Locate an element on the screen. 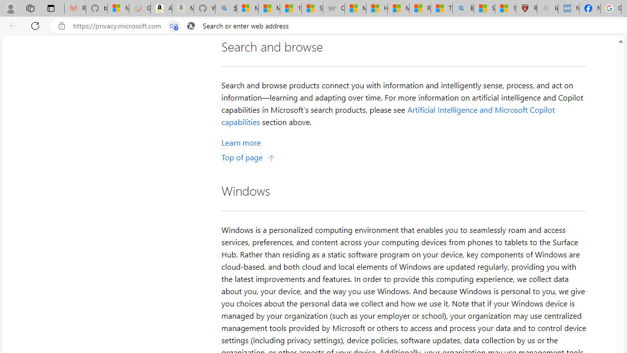 The image size is (627, 353). Top of page is located at coordinates (248, 157).